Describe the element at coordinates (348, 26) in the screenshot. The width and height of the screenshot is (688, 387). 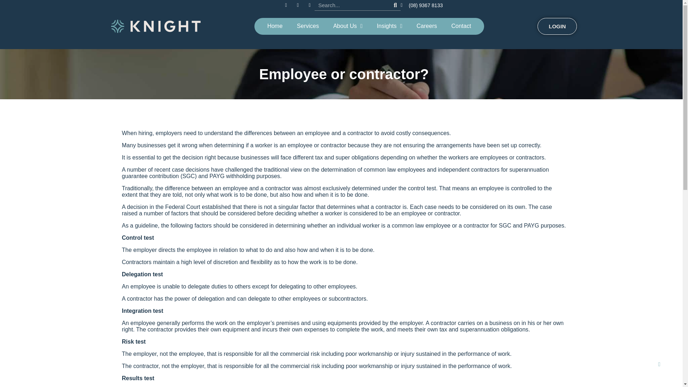
I see `About Us` at that location.